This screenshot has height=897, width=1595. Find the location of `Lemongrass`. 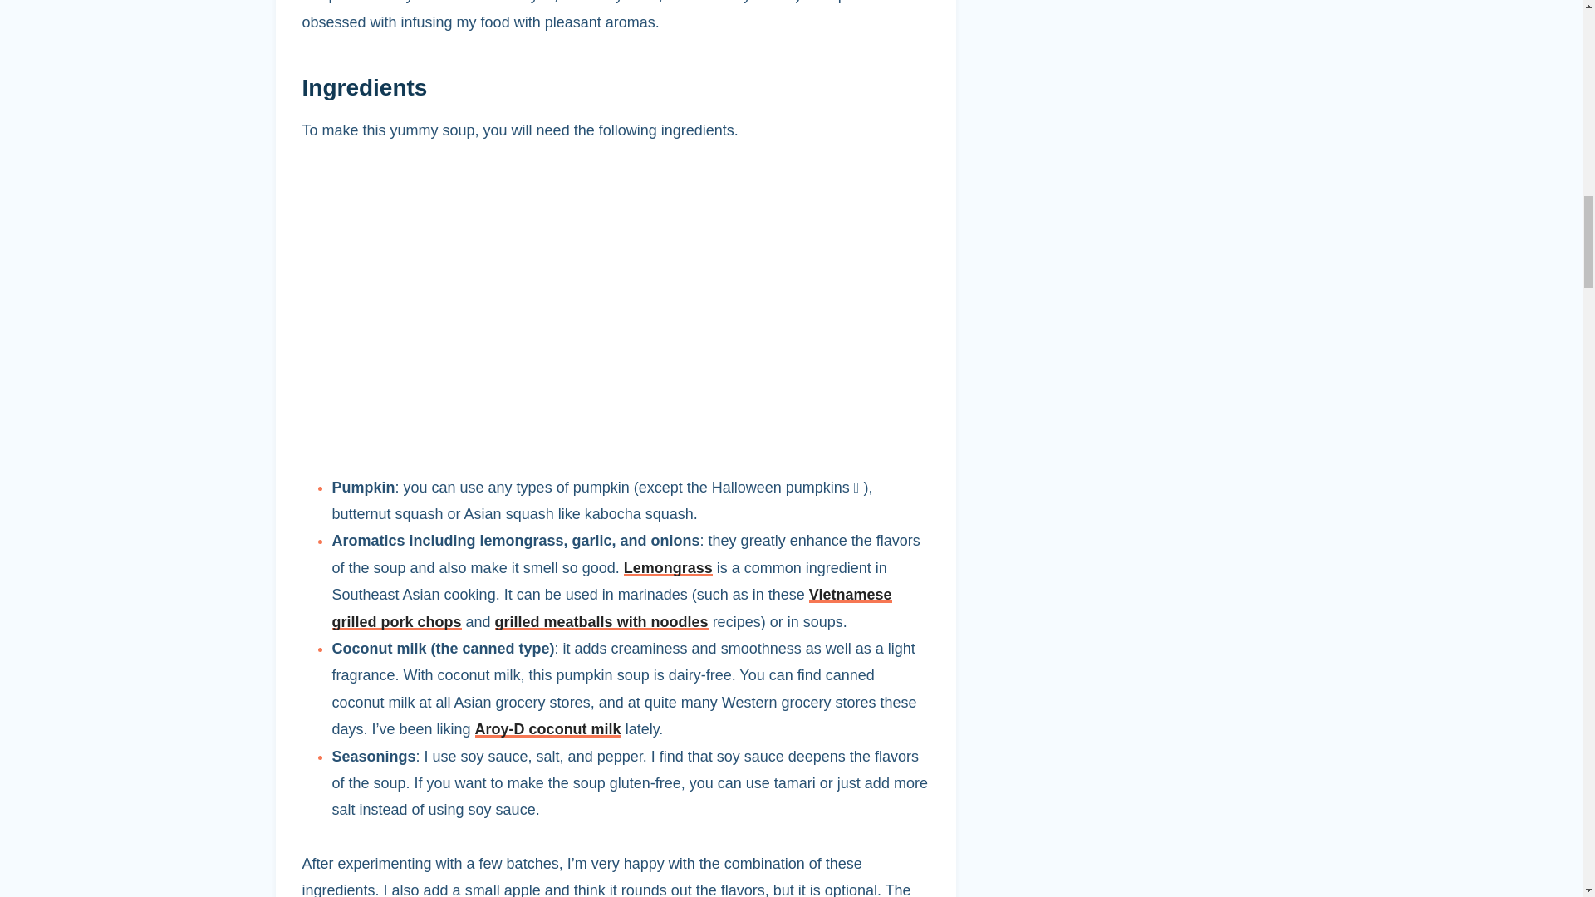

Lemongrass is located at coordinates (668, 568).